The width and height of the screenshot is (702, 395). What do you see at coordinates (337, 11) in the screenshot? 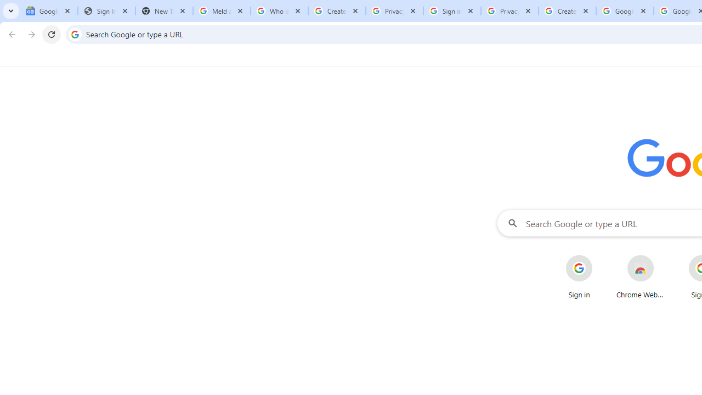
I see `Create your Google Account` at bounding box center [337, 11].